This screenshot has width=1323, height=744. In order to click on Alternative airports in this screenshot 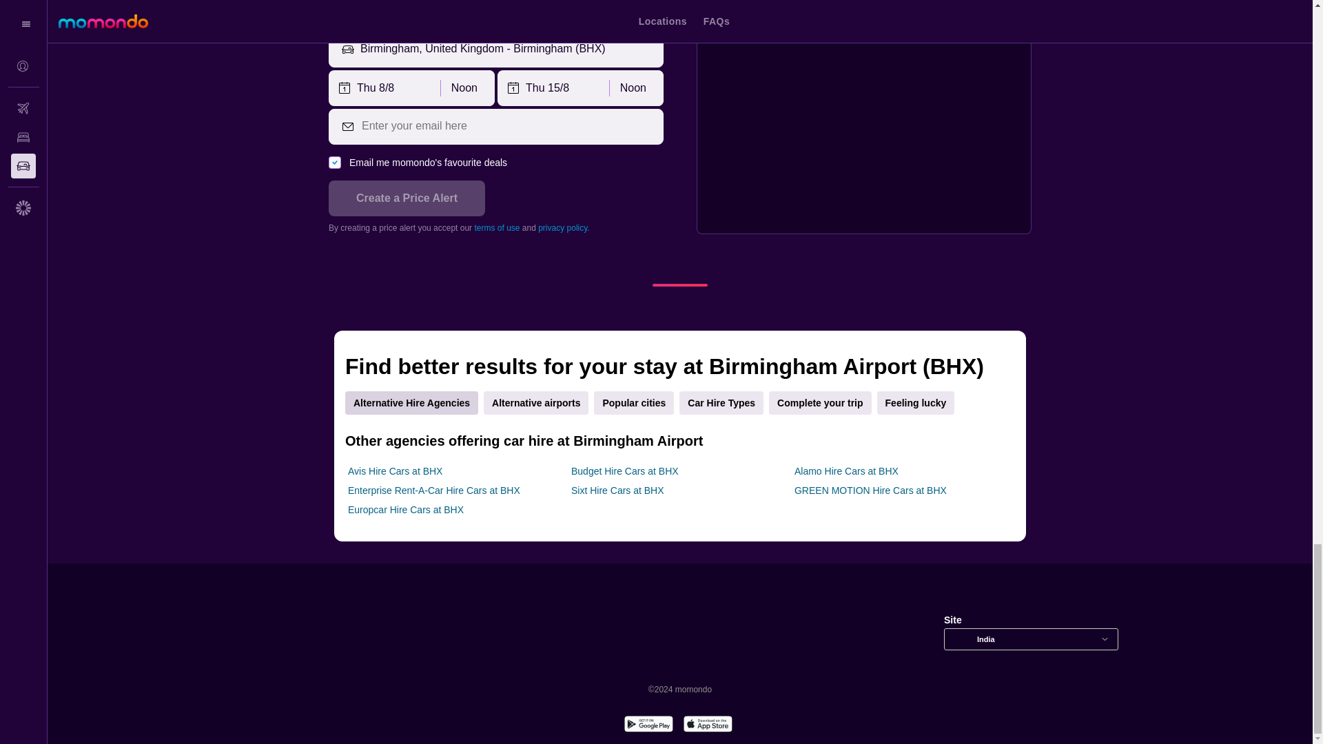, I will do `click(536, 402)`.